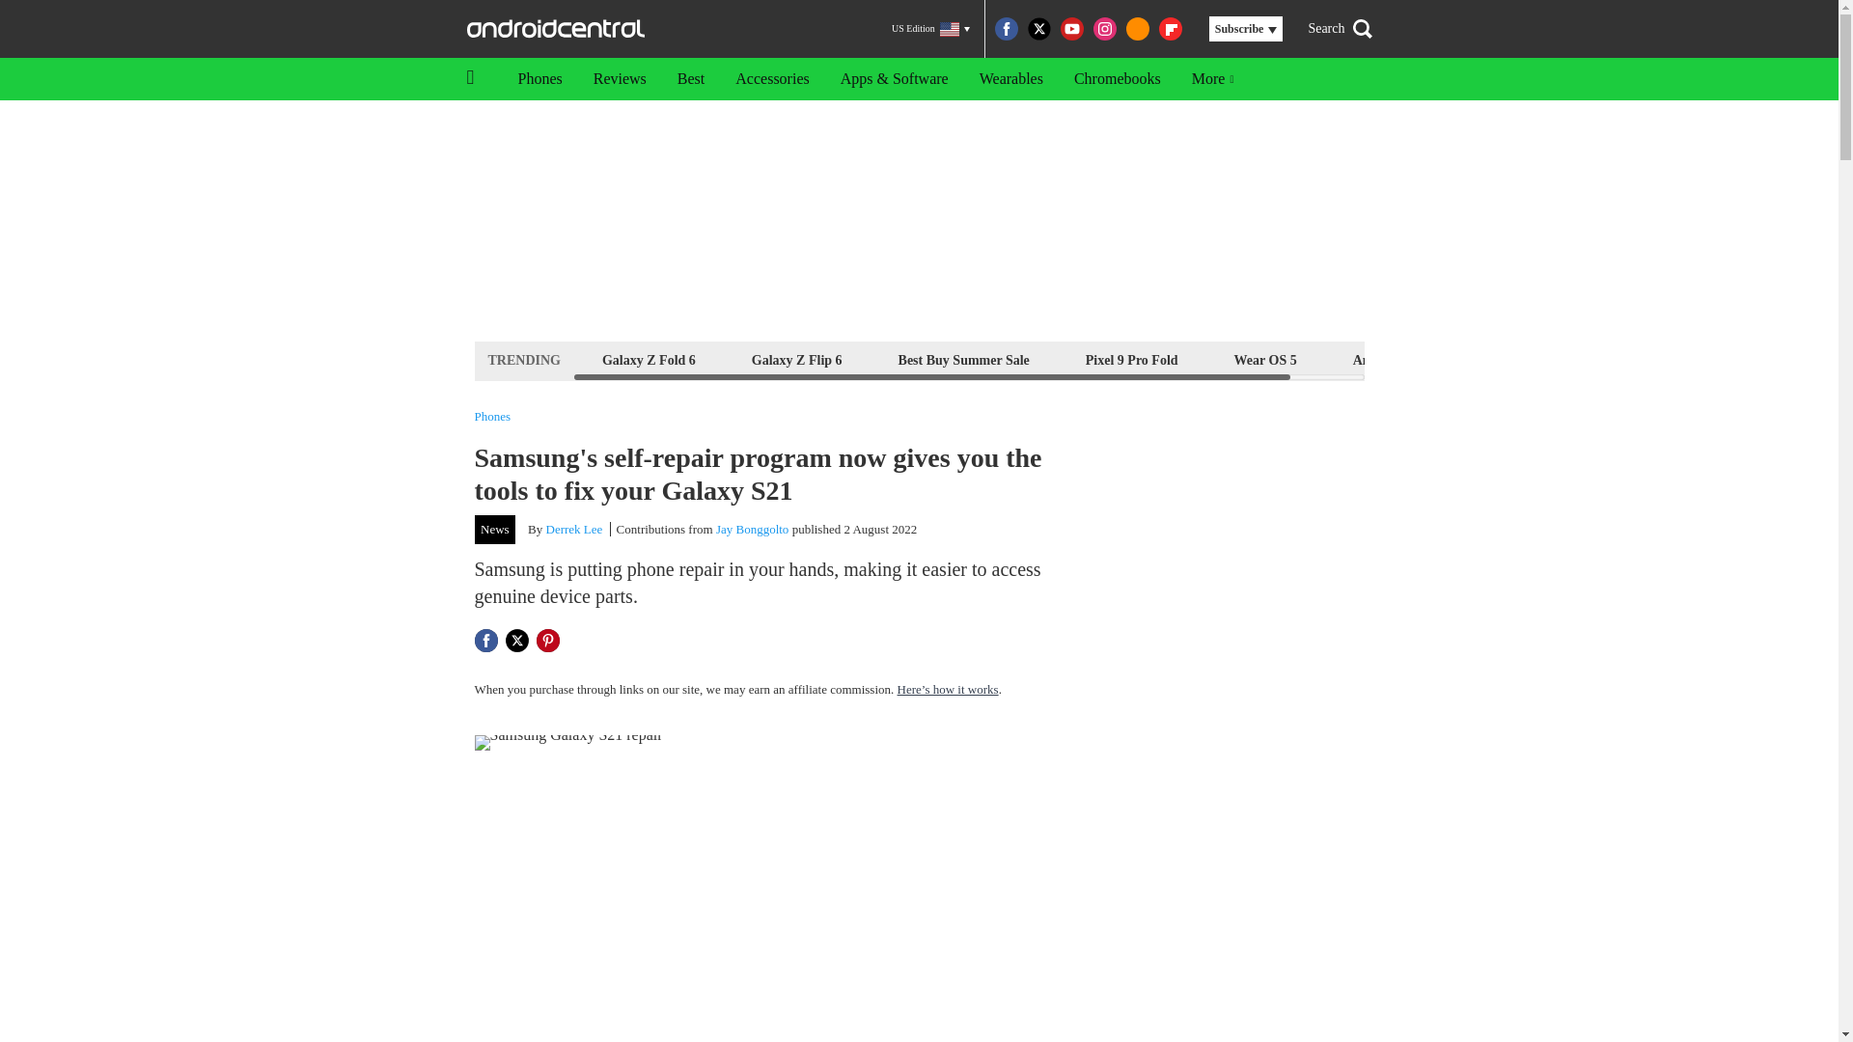 This screenshot has height=1042, width=1853. Describe the element at coordinates (539, 79) in the screenshot. I see `Phones` at that location.